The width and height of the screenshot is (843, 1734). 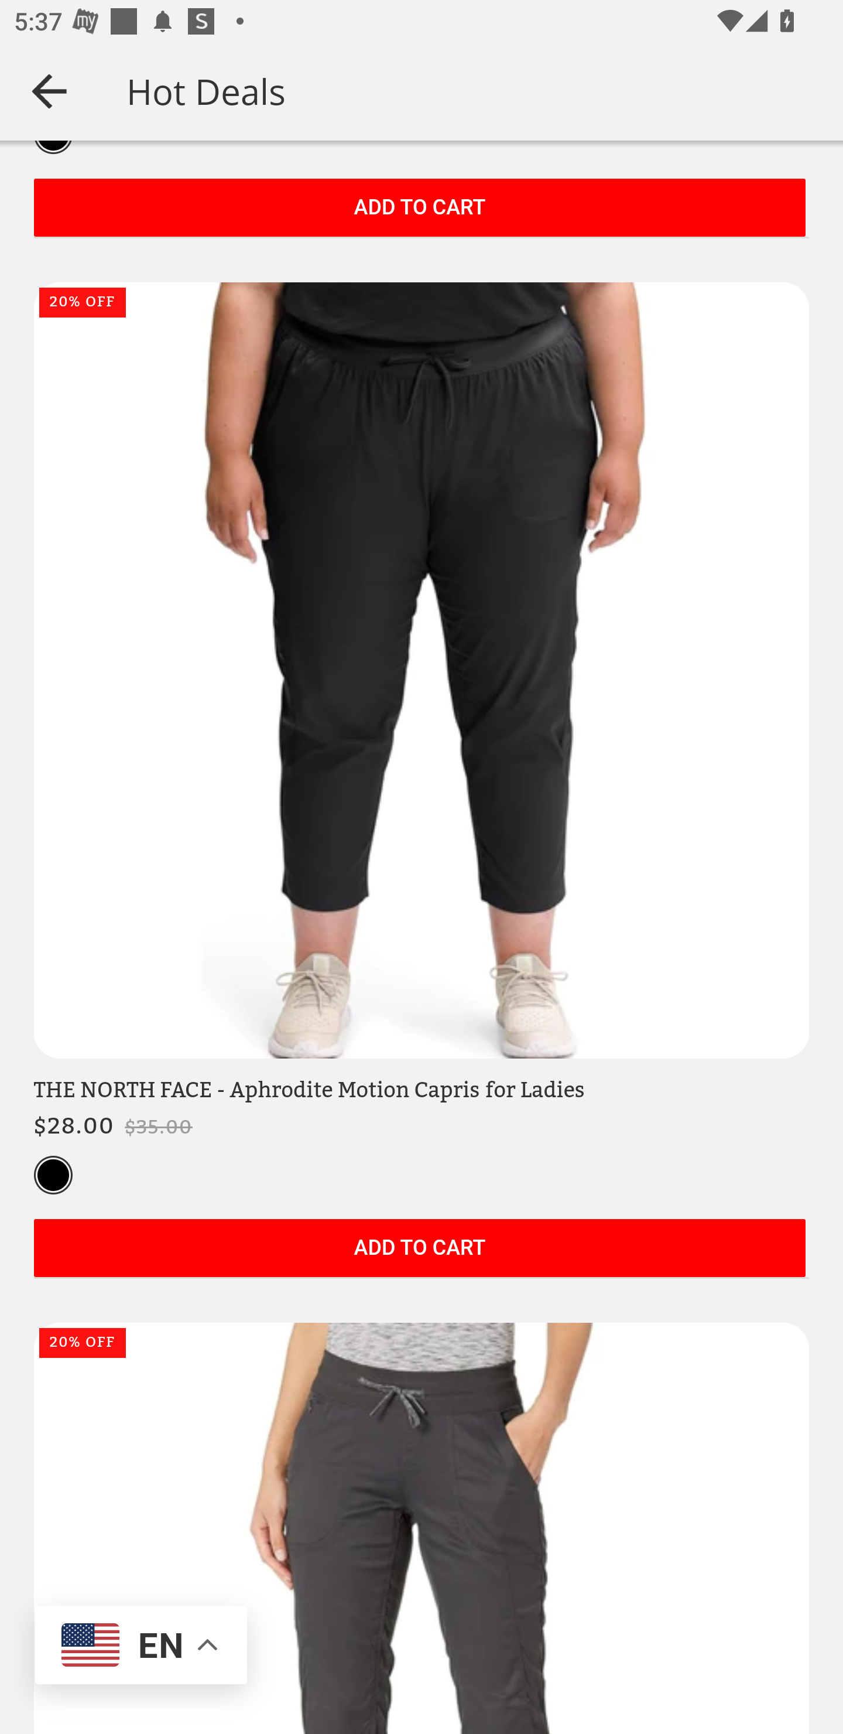 What do you see at coordinates (419, 1249) in the screenshot?
I see `ADD TO CART` at bounding box center [419, 1249].